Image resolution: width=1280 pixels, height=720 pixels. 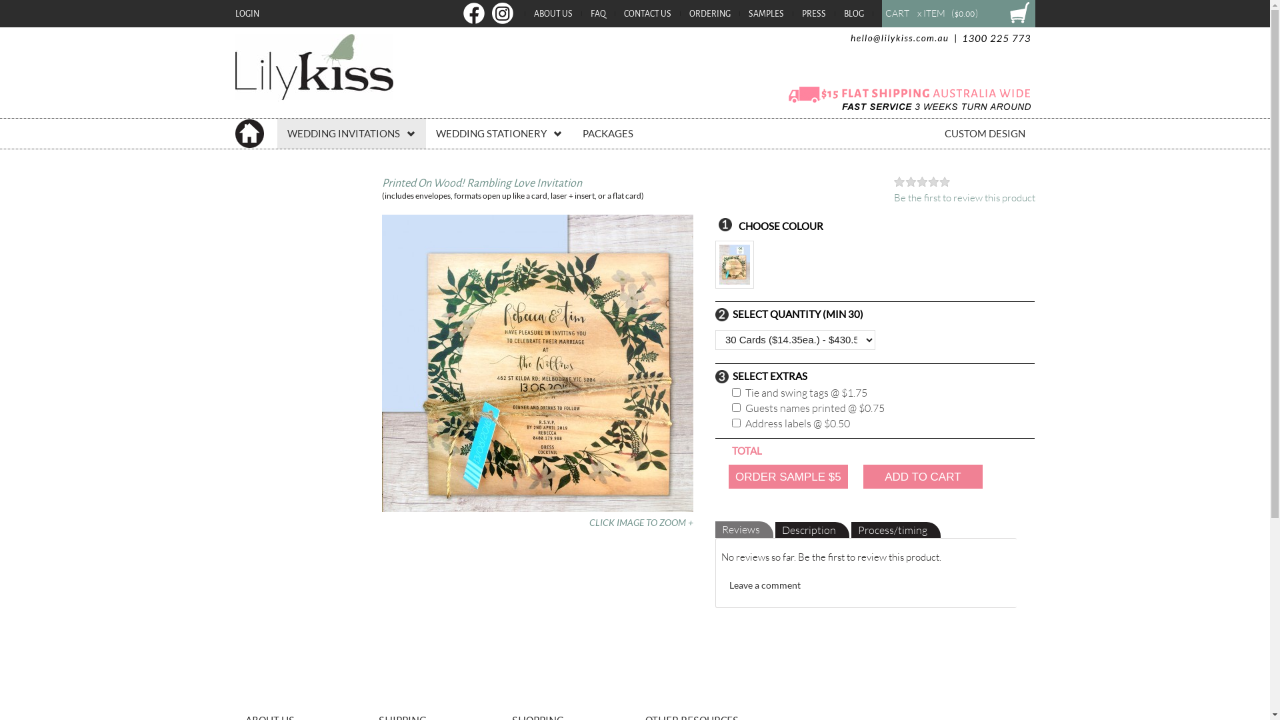 I want to click on ADD TO CART, so click(x=923, y=477).